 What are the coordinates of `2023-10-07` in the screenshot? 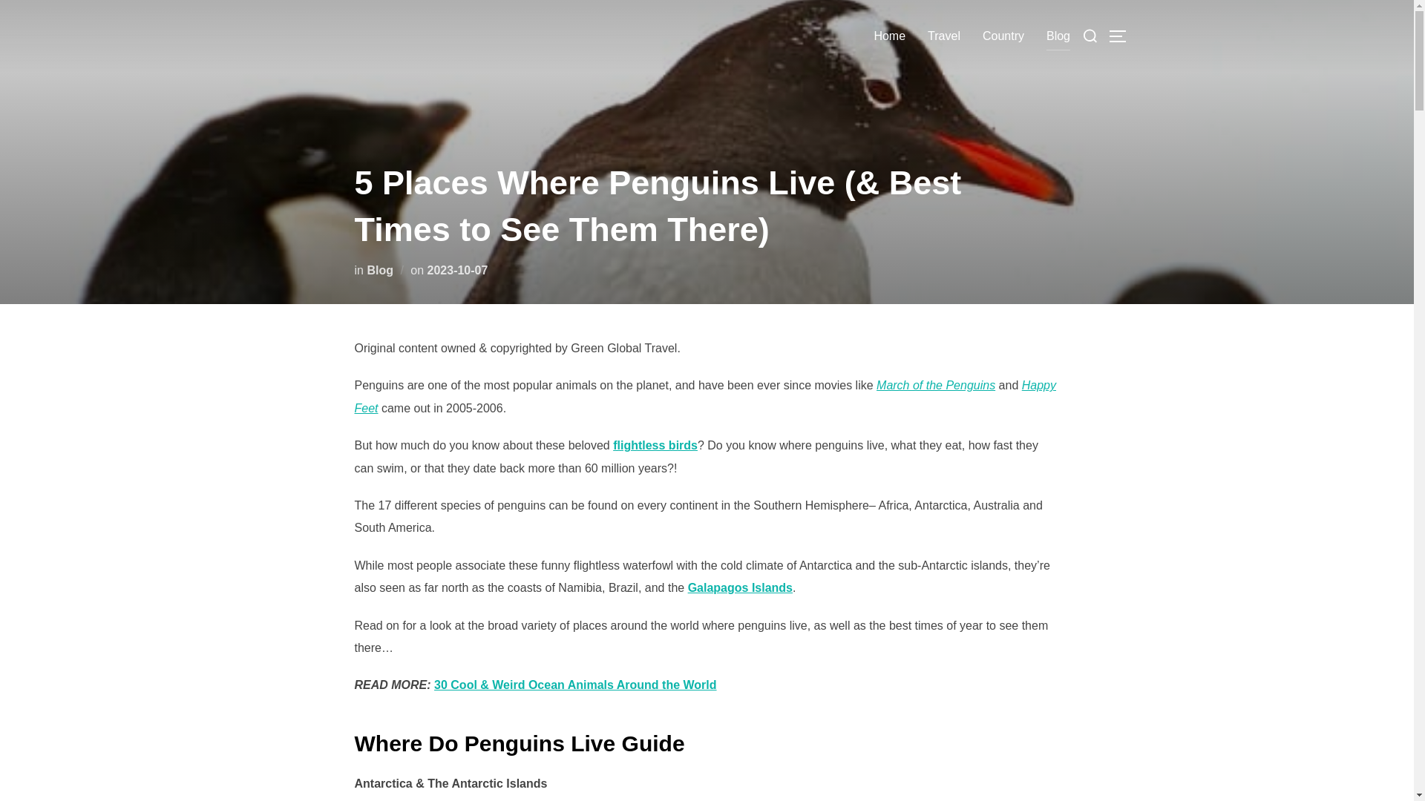 It's located at (458, 270).